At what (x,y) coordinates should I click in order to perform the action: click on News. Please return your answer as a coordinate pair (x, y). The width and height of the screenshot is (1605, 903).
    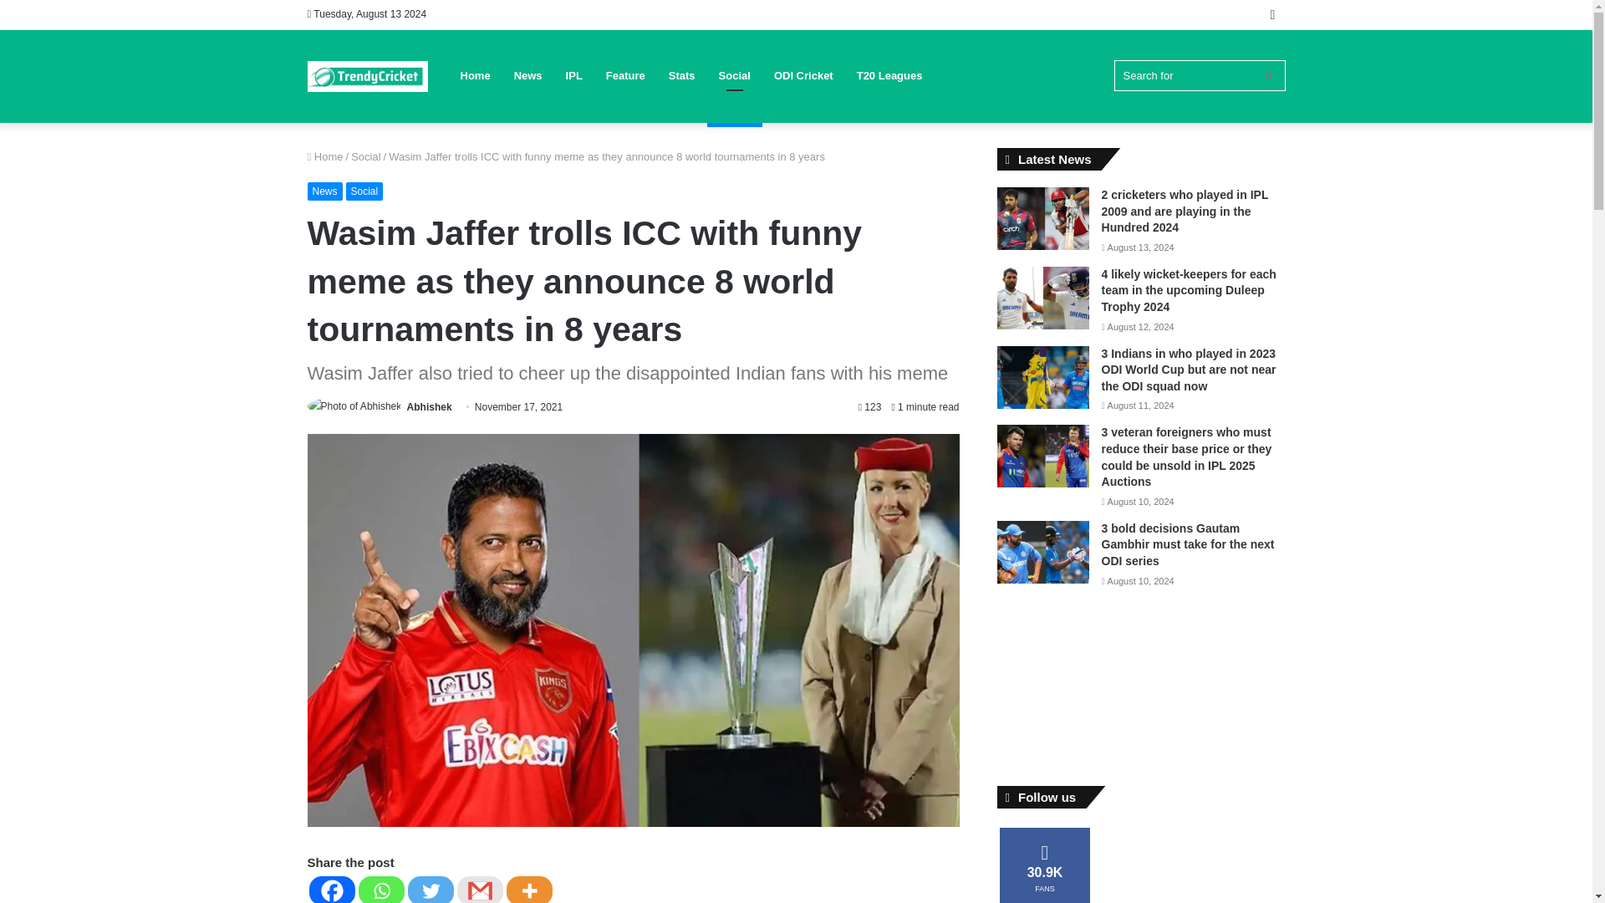
    Looking at the image, I should click on (325, 191).